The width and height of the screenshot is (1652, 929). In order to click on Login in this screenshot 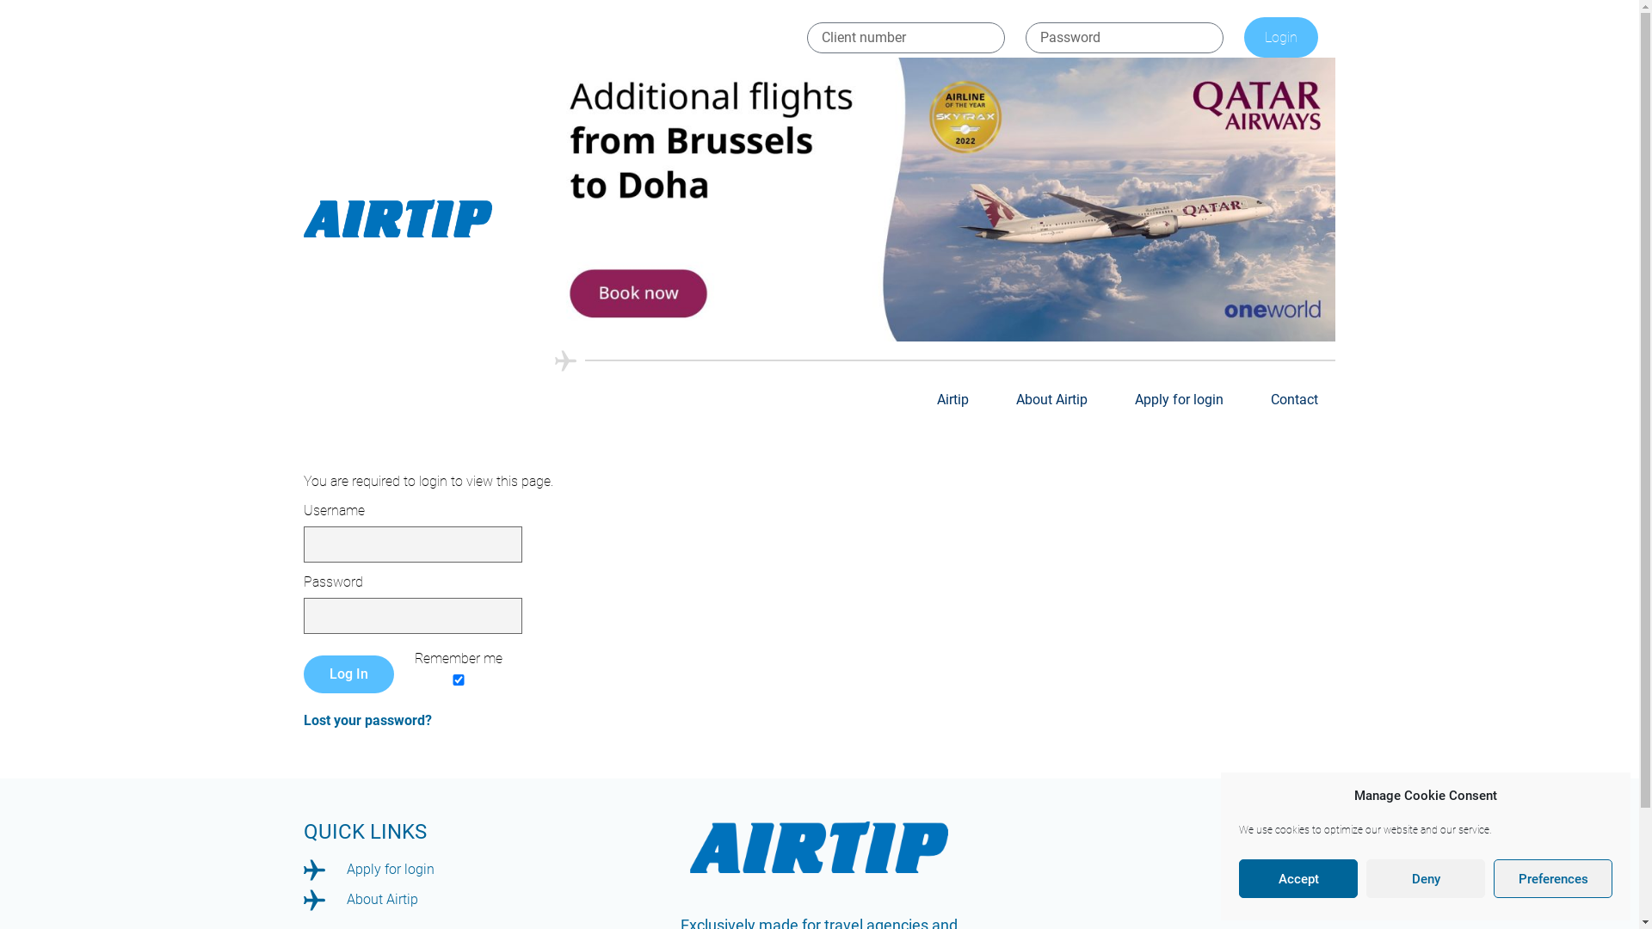, I will do `click(1281, 38)`.